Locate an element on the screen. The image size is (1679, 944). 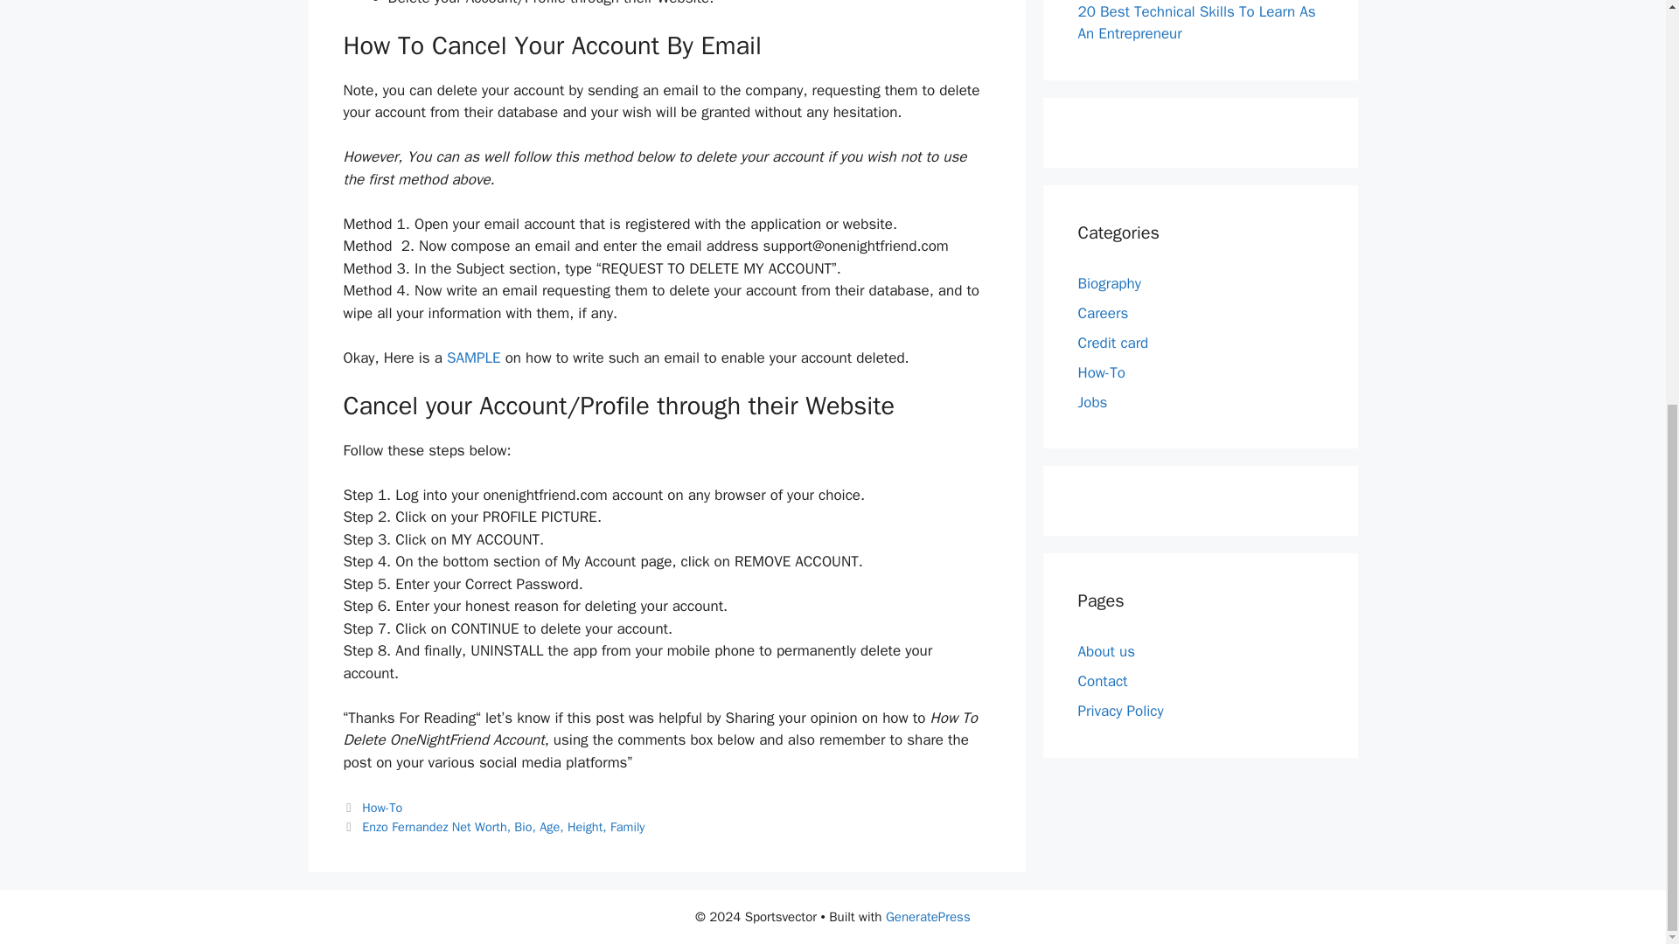
Contact is located at coordinates (1102, 680).